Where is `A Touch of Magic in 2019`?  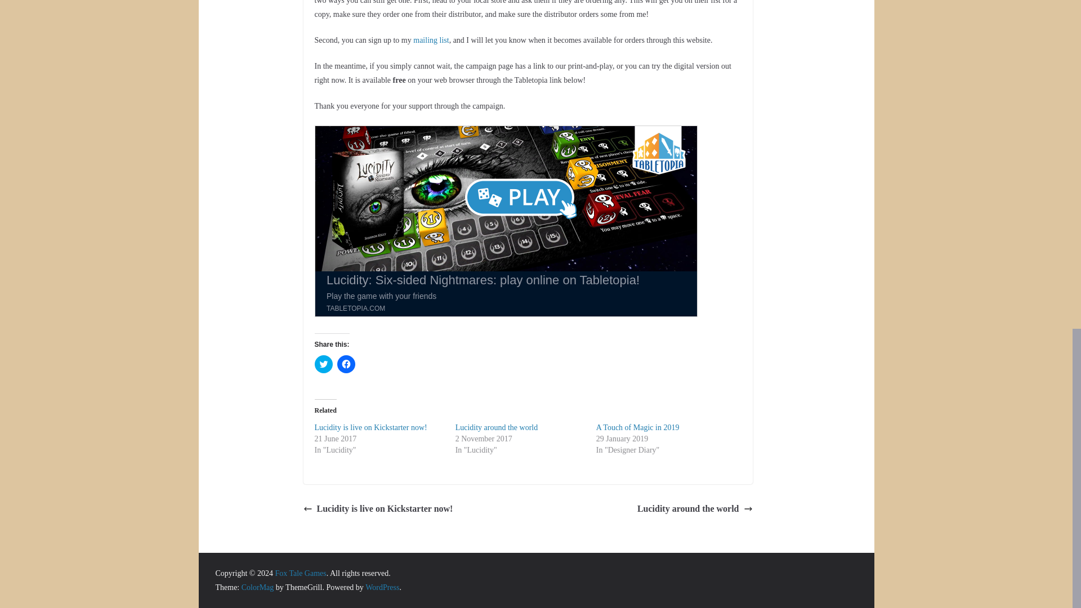 A Touch of Magic in 2019 is located at coordinates (638, 427).